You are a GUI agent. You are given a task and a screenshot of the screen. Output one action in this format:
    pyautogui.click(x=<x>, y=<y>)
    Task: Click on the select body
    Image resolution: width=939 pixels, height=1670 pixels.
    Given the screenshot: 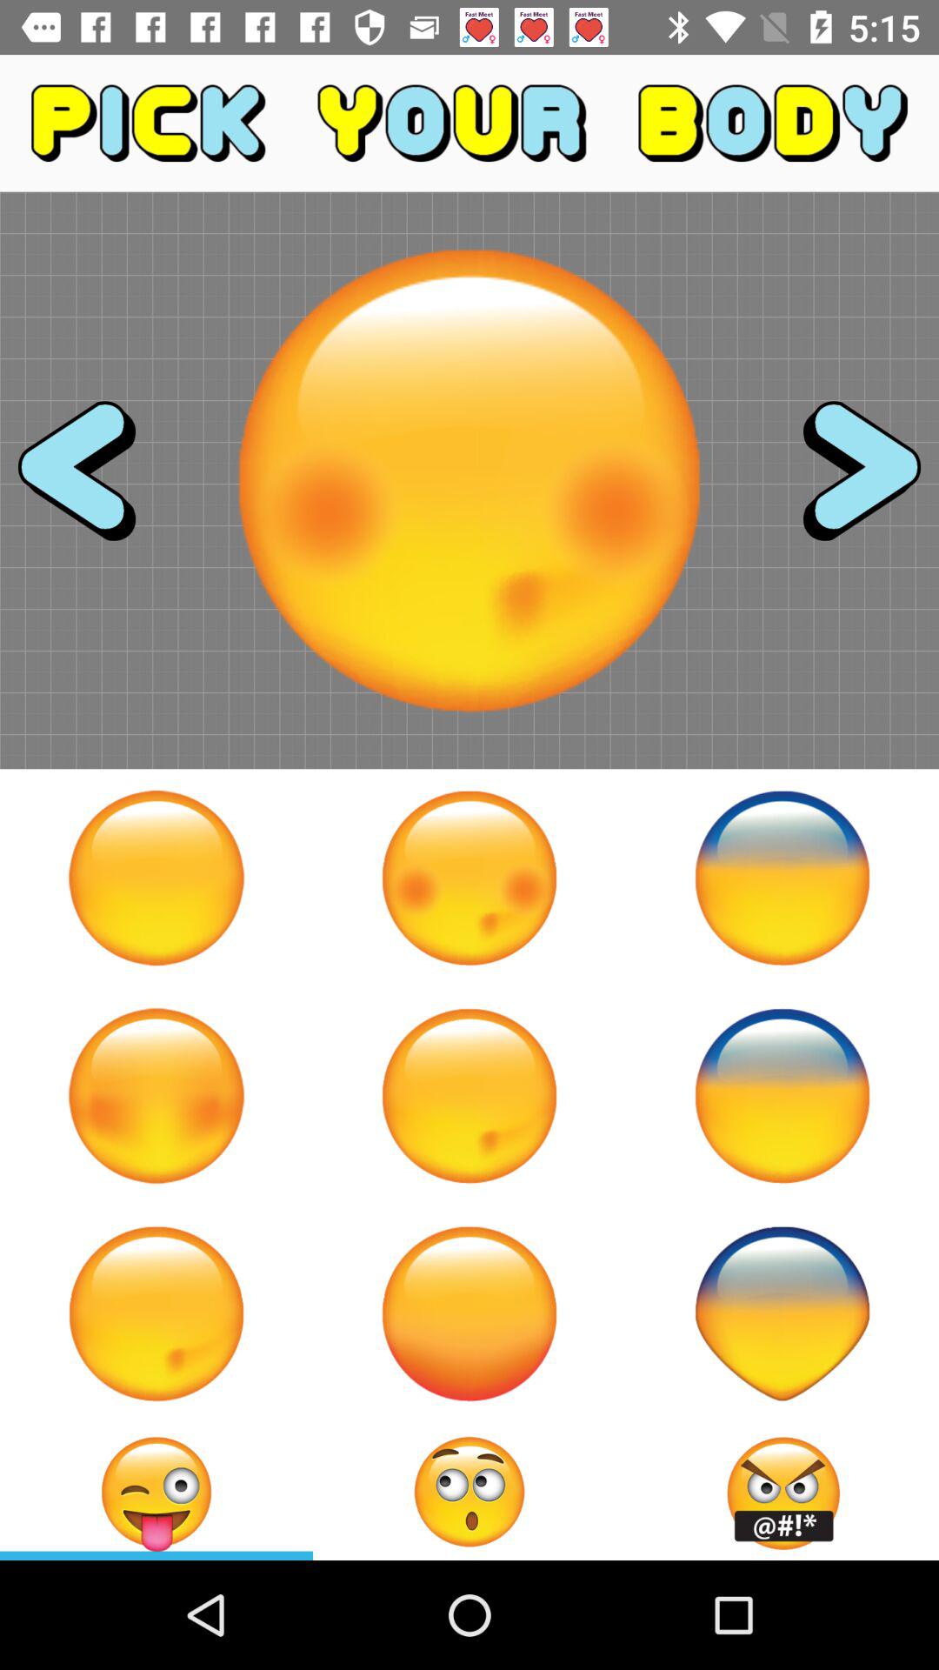 What is the action you would take?
    pyautogui.click(x=782, y=1313)
    